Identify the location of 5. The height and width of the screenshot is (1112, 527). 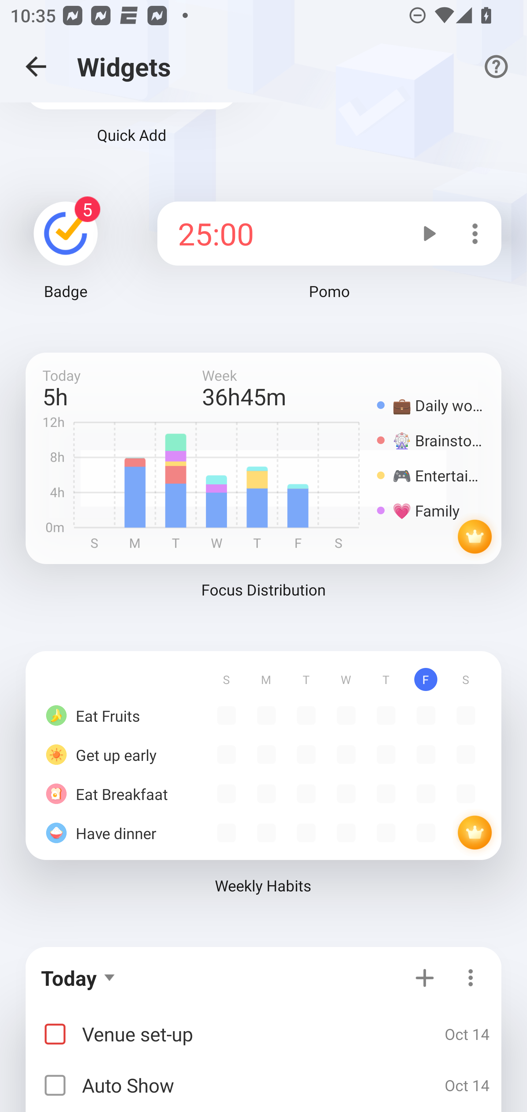
(66, 231).